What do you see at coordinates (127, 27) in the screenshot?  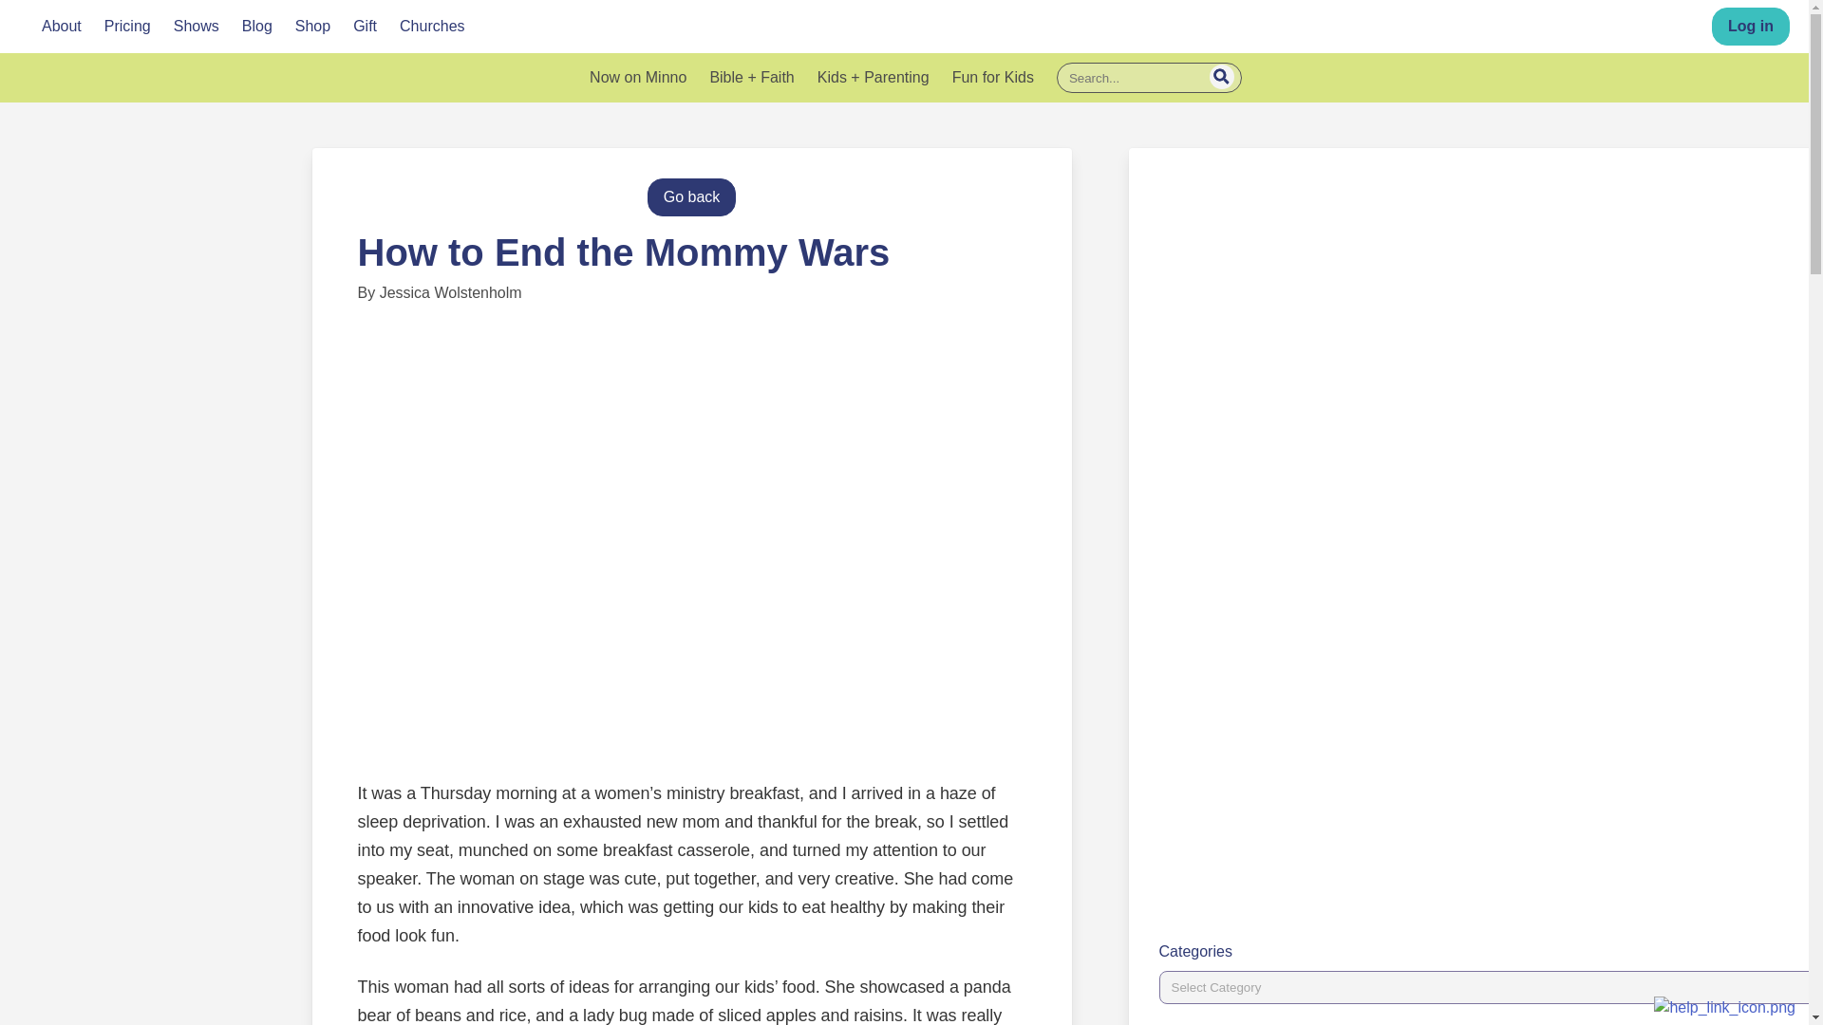 I see `Pricing` at bounding box center [127, 27].